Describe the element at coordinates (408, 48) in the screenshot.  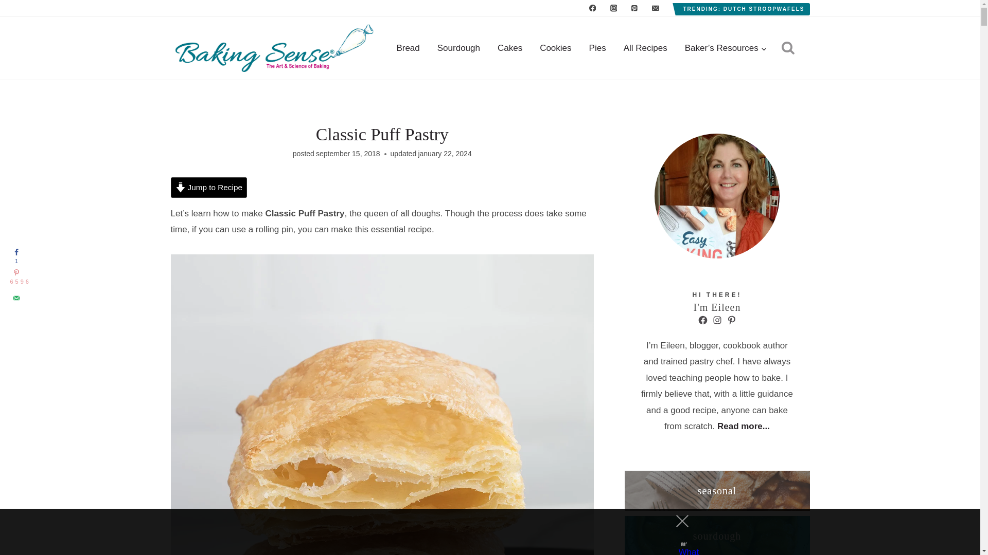
I see `Bread` at that location.